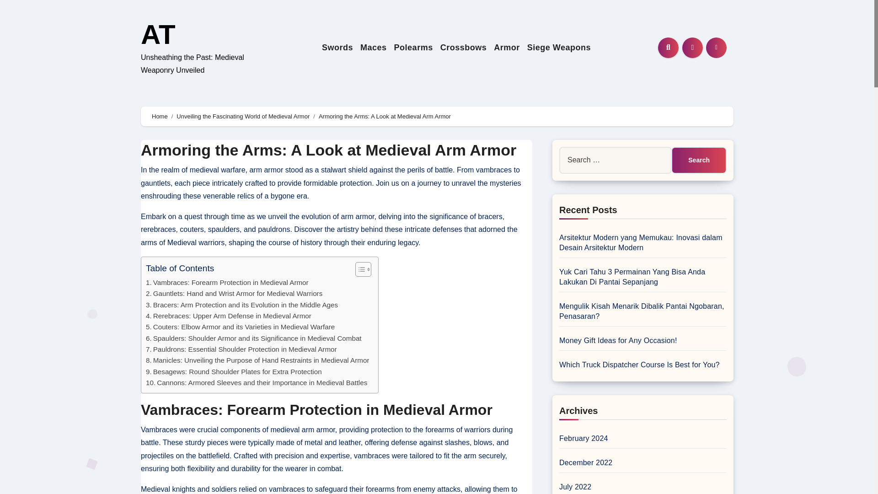 This screenshot has height=494, width=878. What do you see at coordinates (240, 327) in the screenshot?
I see `Couters: Elbow Armor and its Varieties in Medieval Warfare` at bounding box center [240, 327].